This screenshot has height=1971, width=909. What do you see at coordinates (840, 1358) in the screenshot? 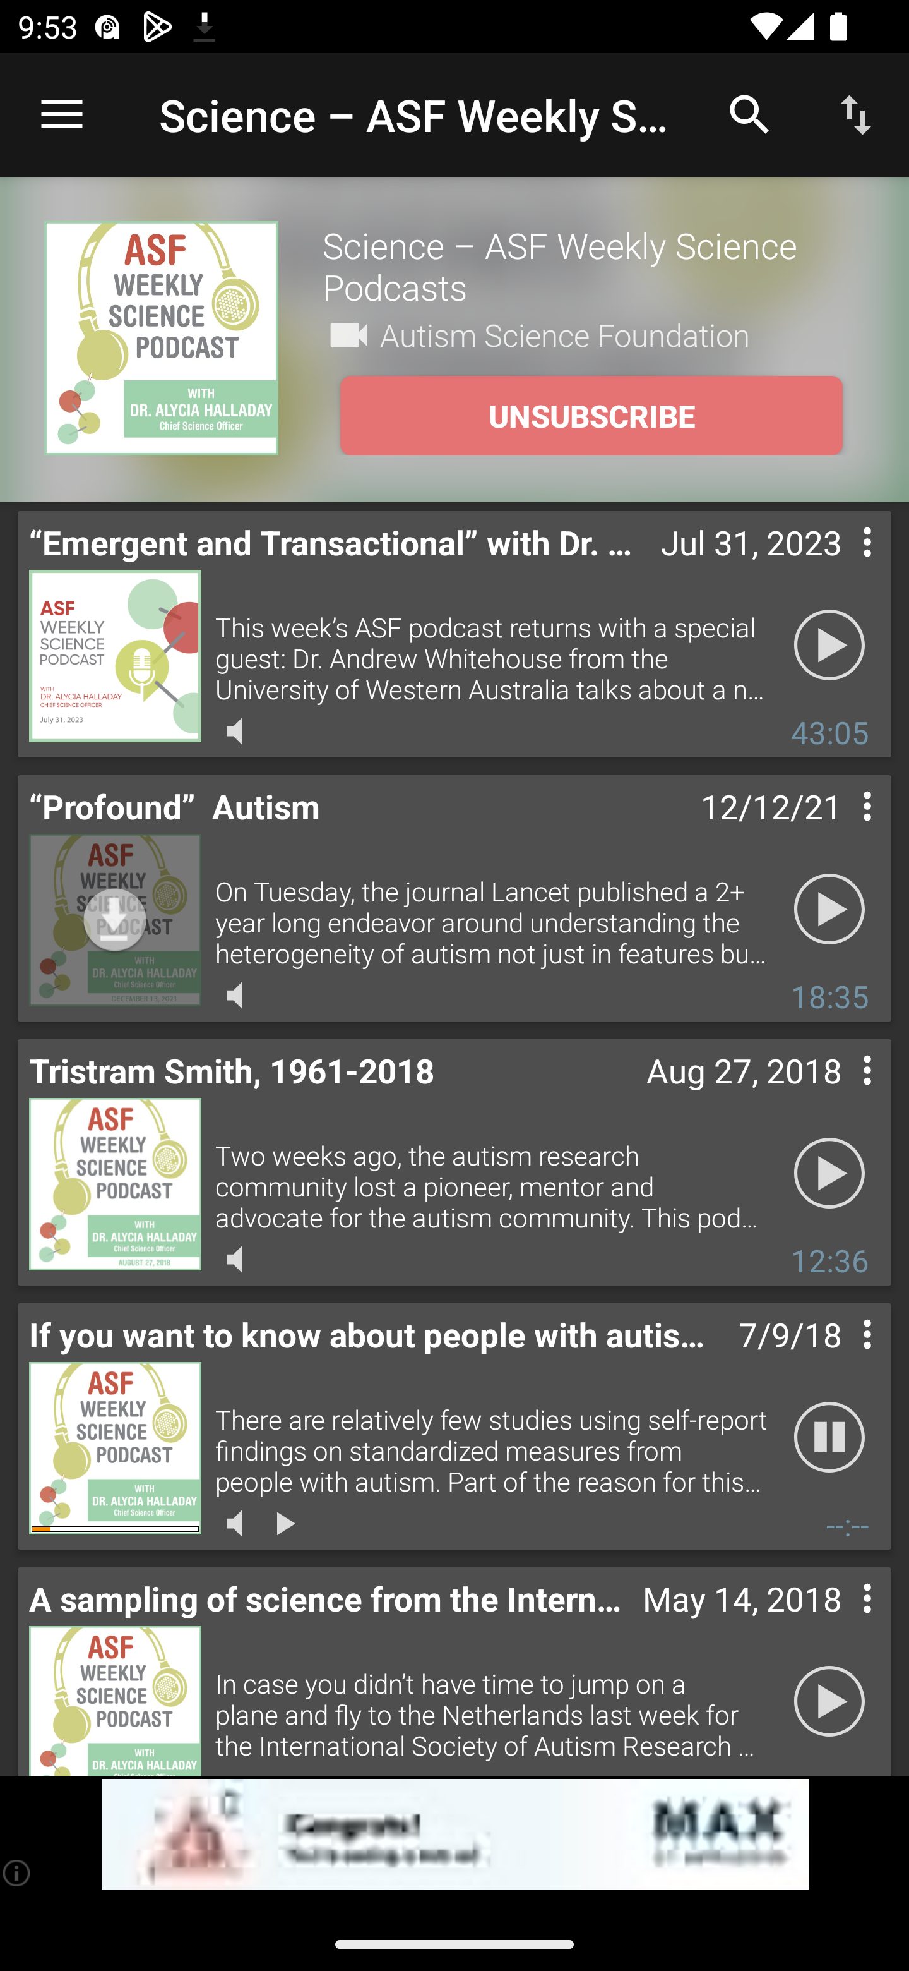
I see `Contextual menu` at bounding box center [840, 1358].